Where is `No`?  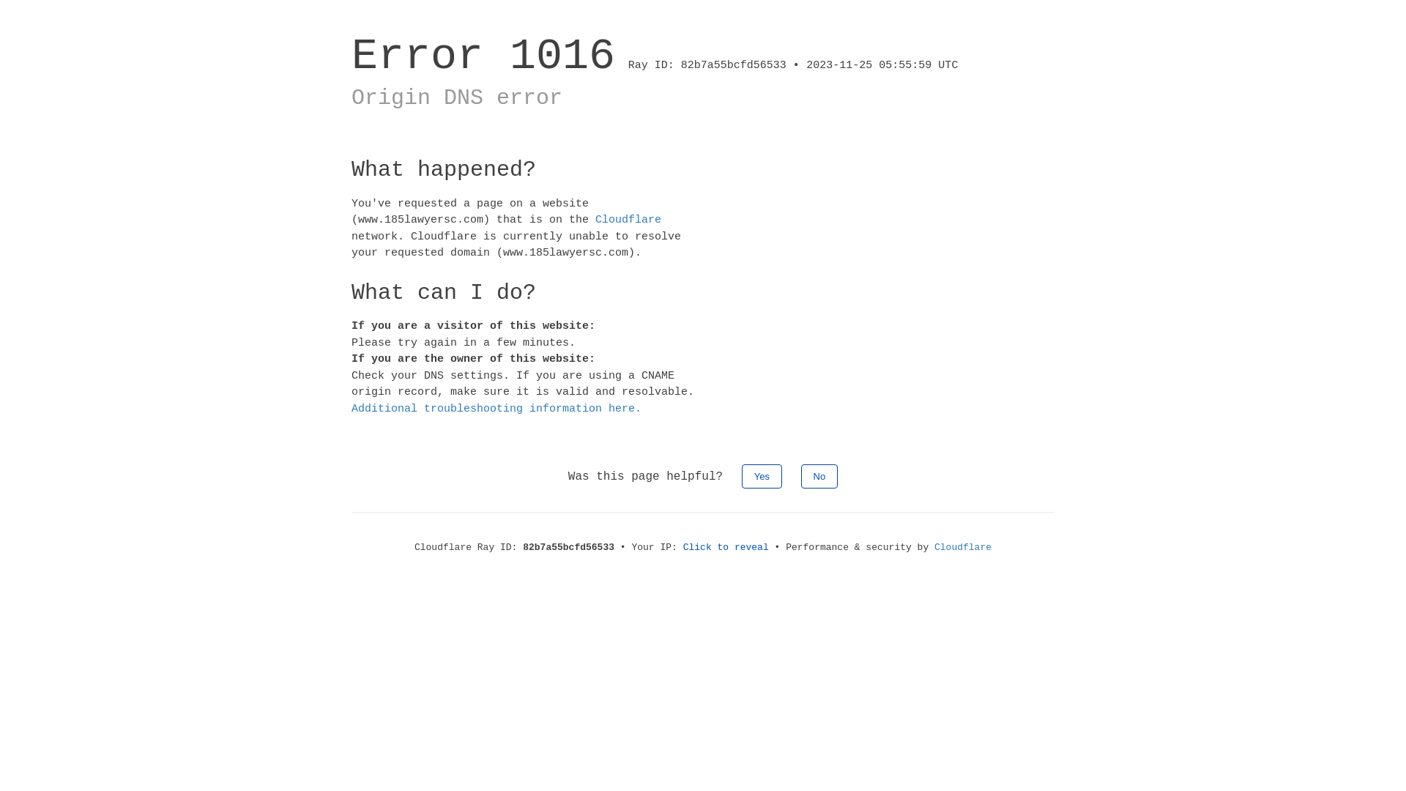
No is located at coordinates (820, 476).